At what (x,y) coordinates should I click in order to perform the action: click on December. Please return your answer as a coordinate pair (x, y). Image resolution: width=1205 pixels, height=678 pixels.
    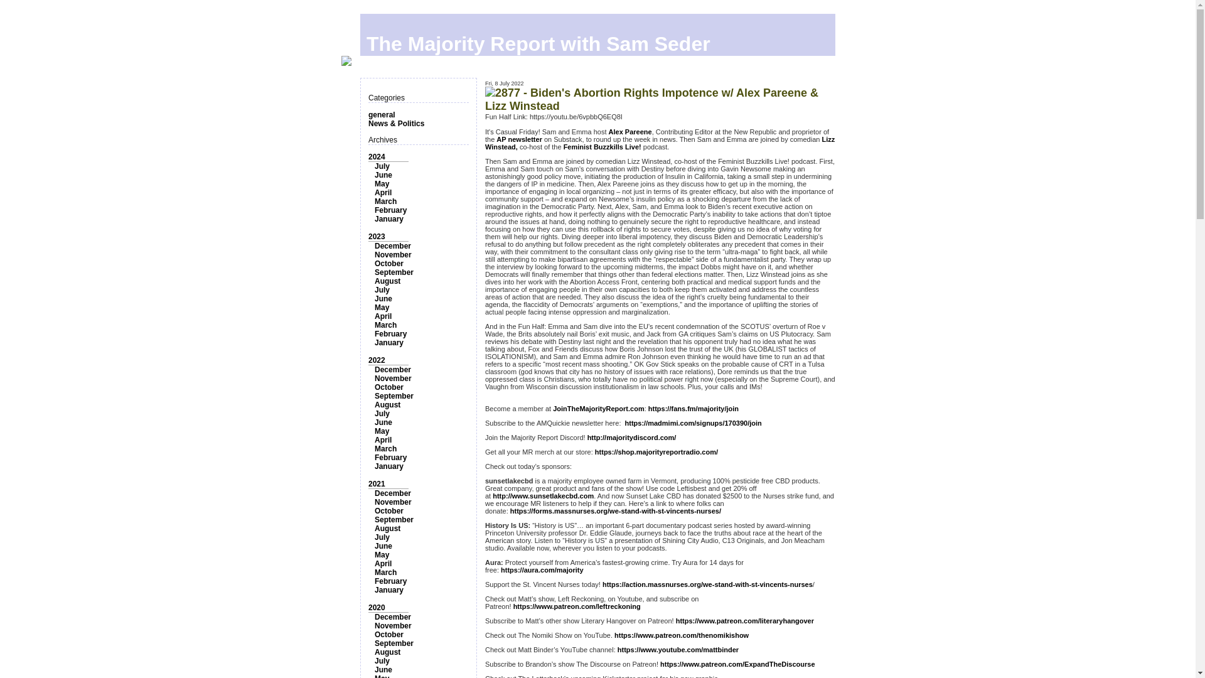
    Looking at the image, I should click on (393, 370).